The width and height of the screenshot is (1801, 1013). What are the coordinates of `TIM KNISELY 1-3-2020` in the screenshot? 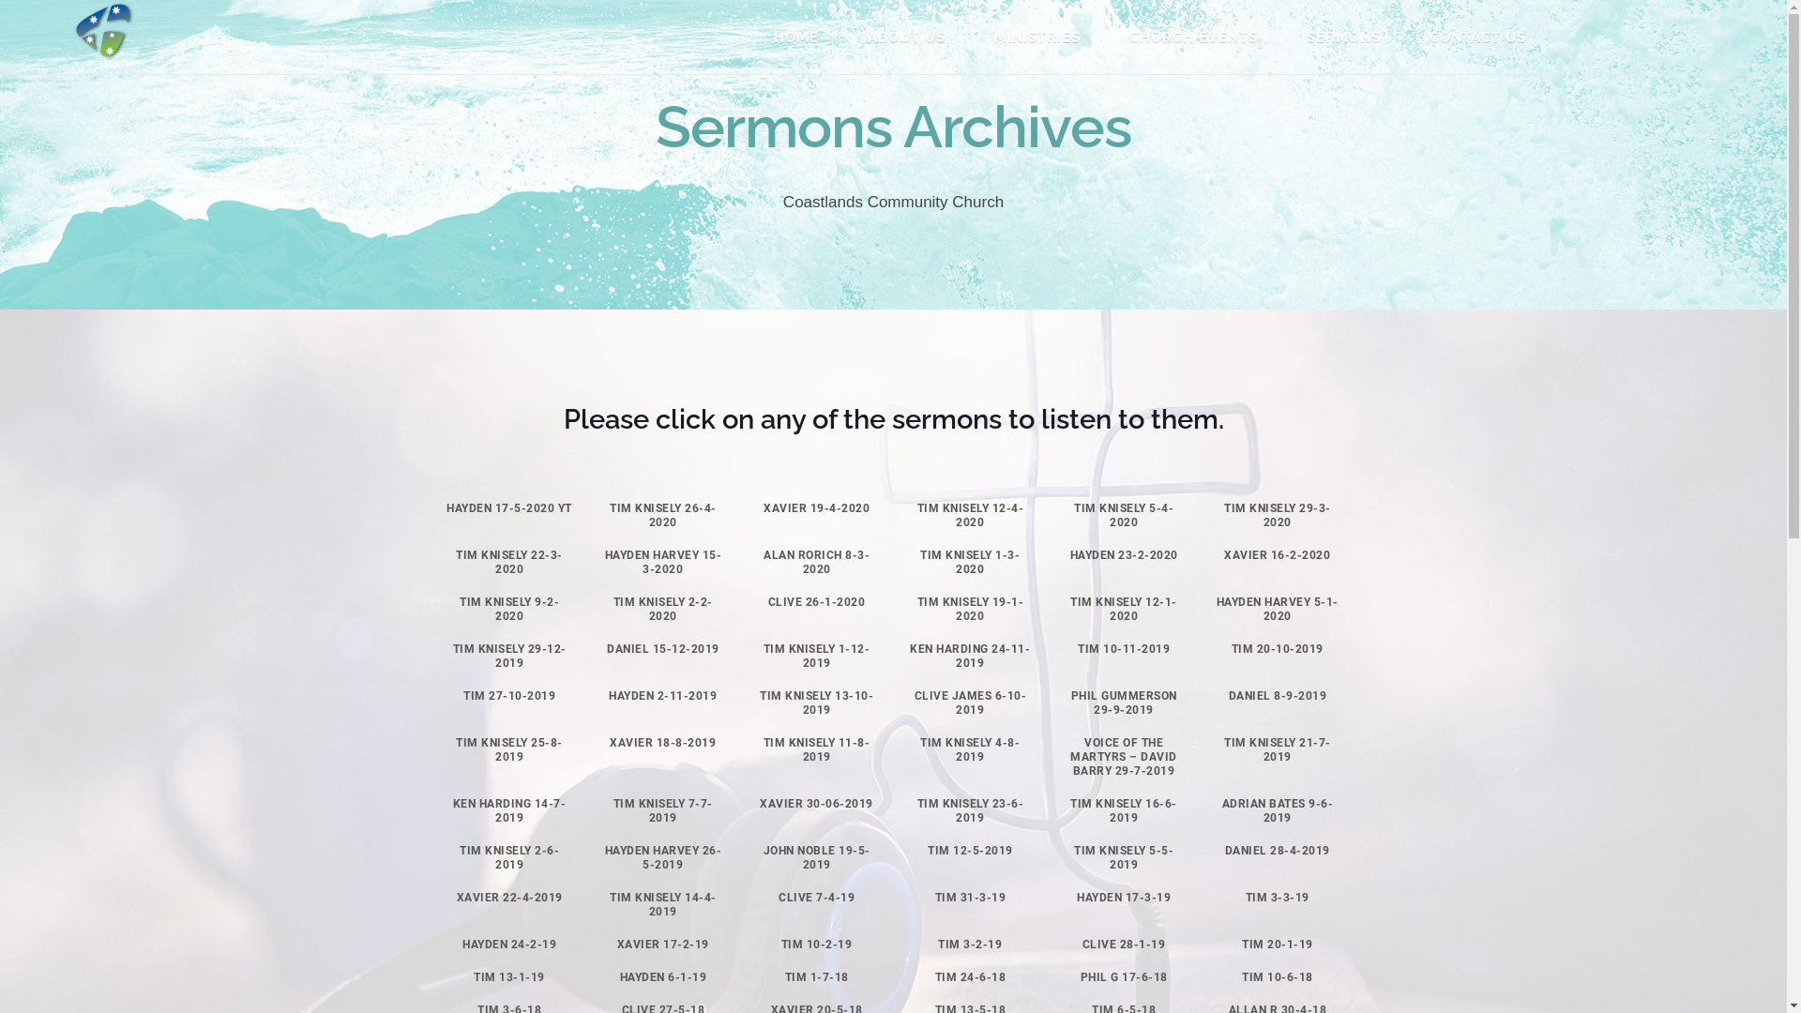 It's located at (970, 563).